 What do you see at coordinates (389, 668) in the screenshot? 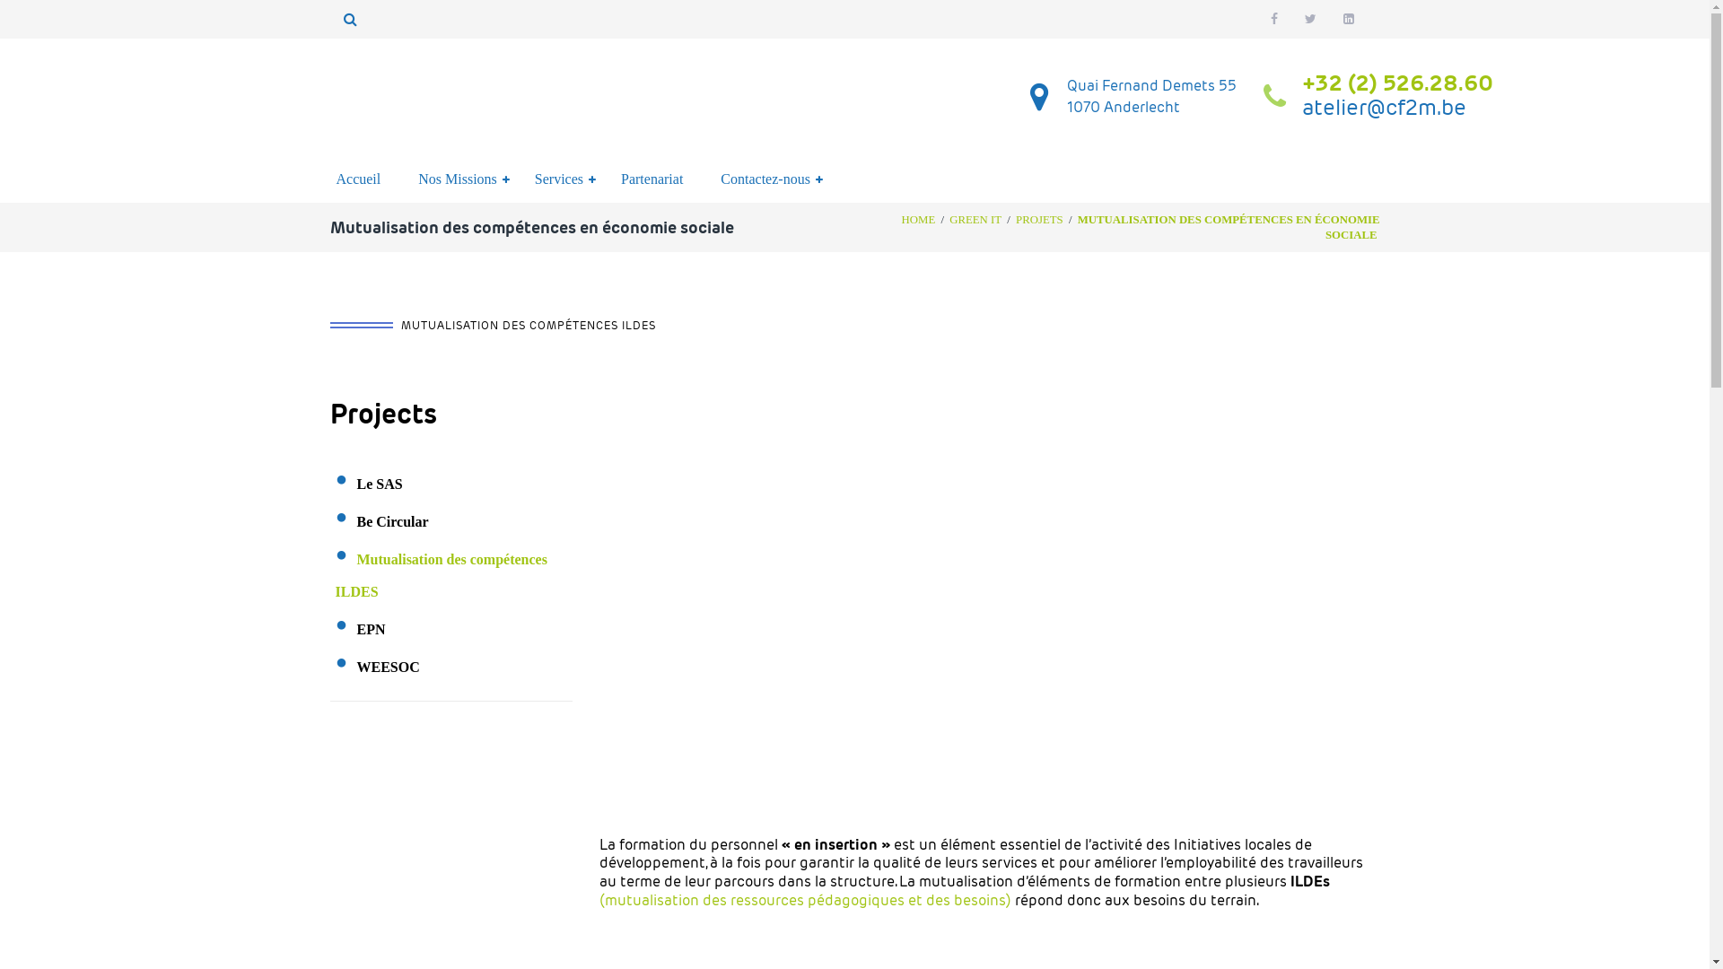
I see `WEESOC` at bounding box center [389, 668].